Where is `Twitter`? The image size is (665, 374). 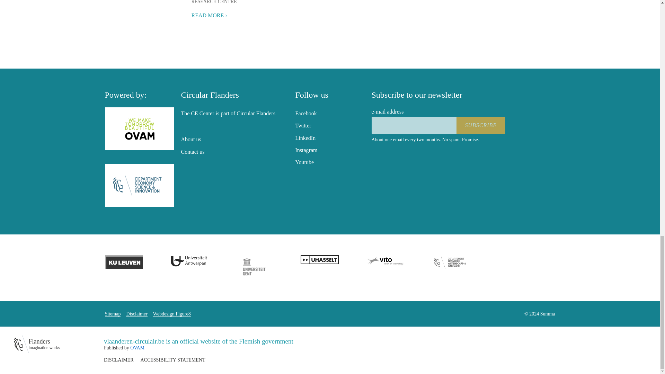 Twitter is located at coordinates (303, 125).